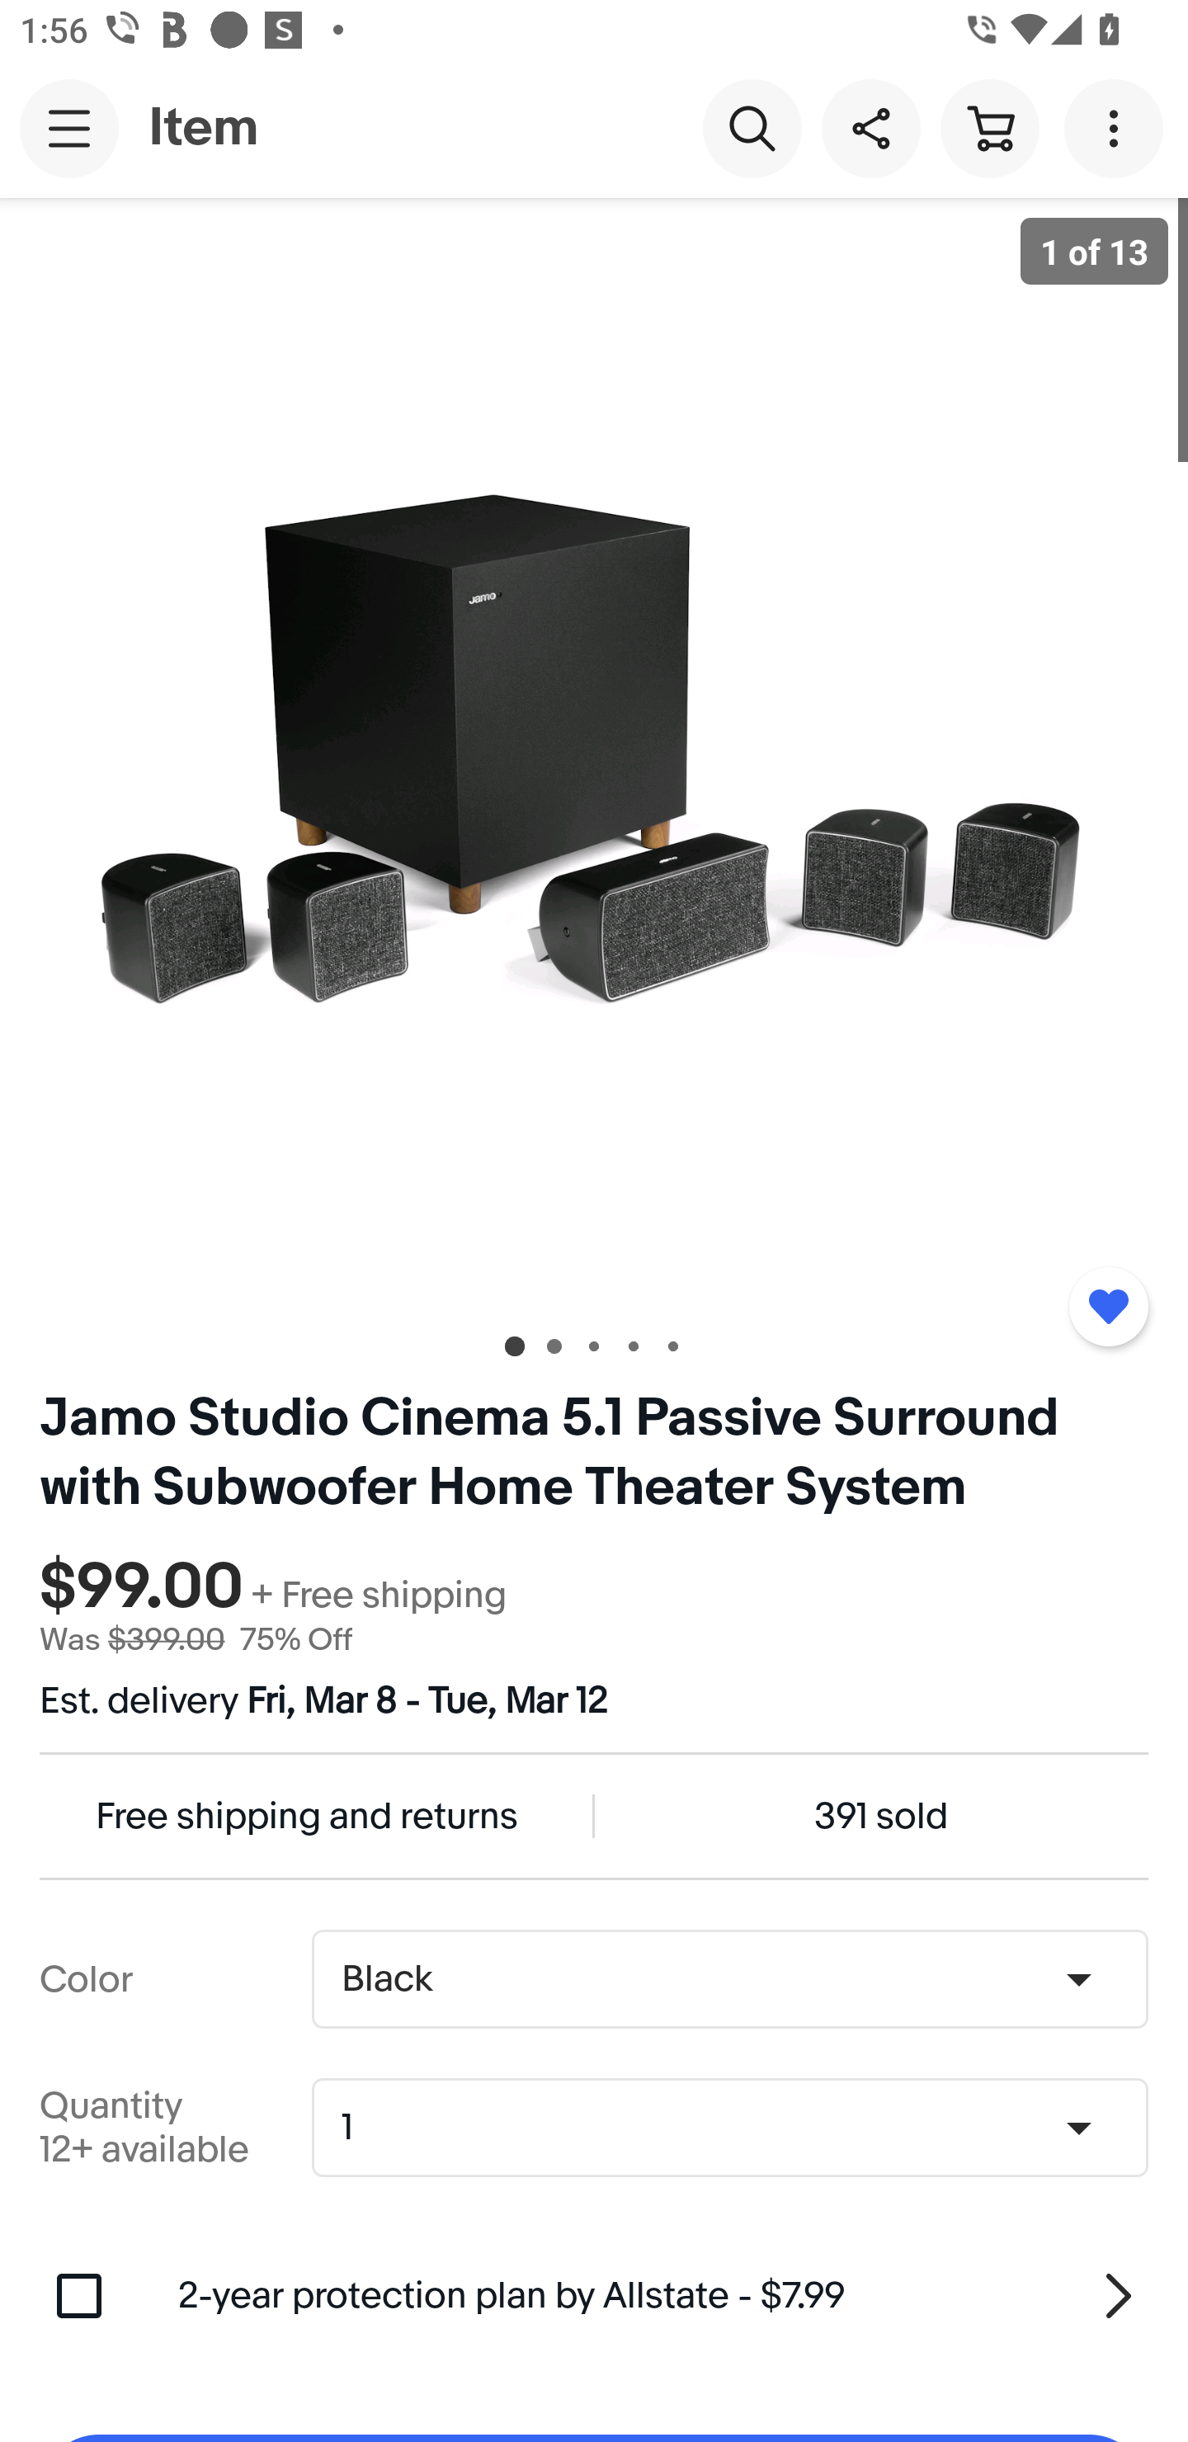 This screenshot has height=2442, width=1188. What do you see at coordinates (739, 2127) in the screenshot?
I see `Quantity,1,12+ available 1` at bounding box center [739, 2127].